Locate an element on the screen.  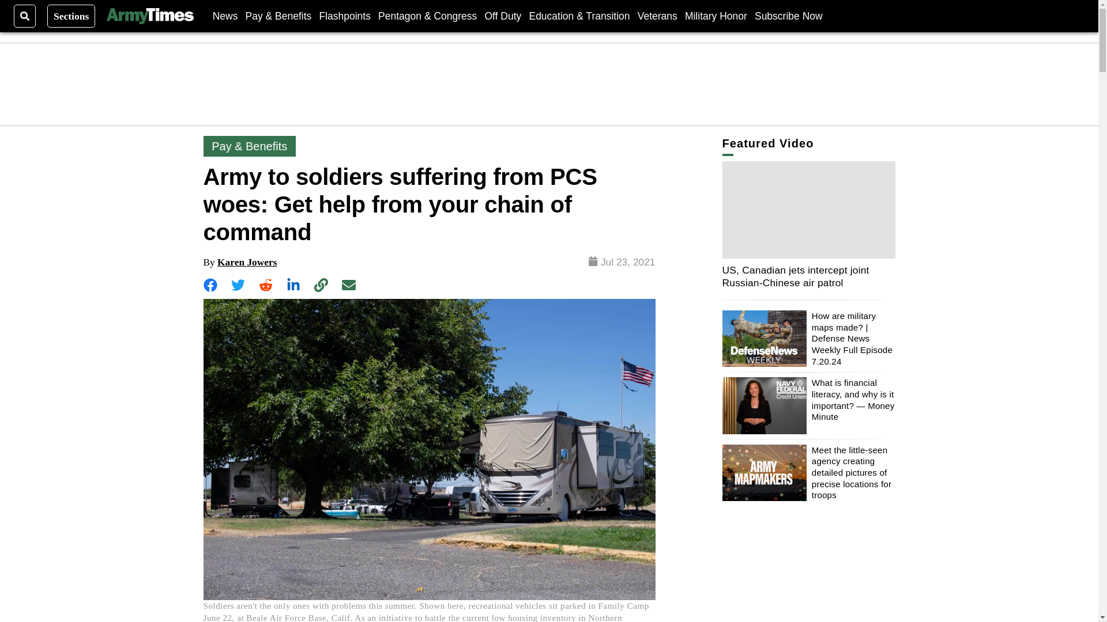
Off Duty is located at coordinates (503, 16).